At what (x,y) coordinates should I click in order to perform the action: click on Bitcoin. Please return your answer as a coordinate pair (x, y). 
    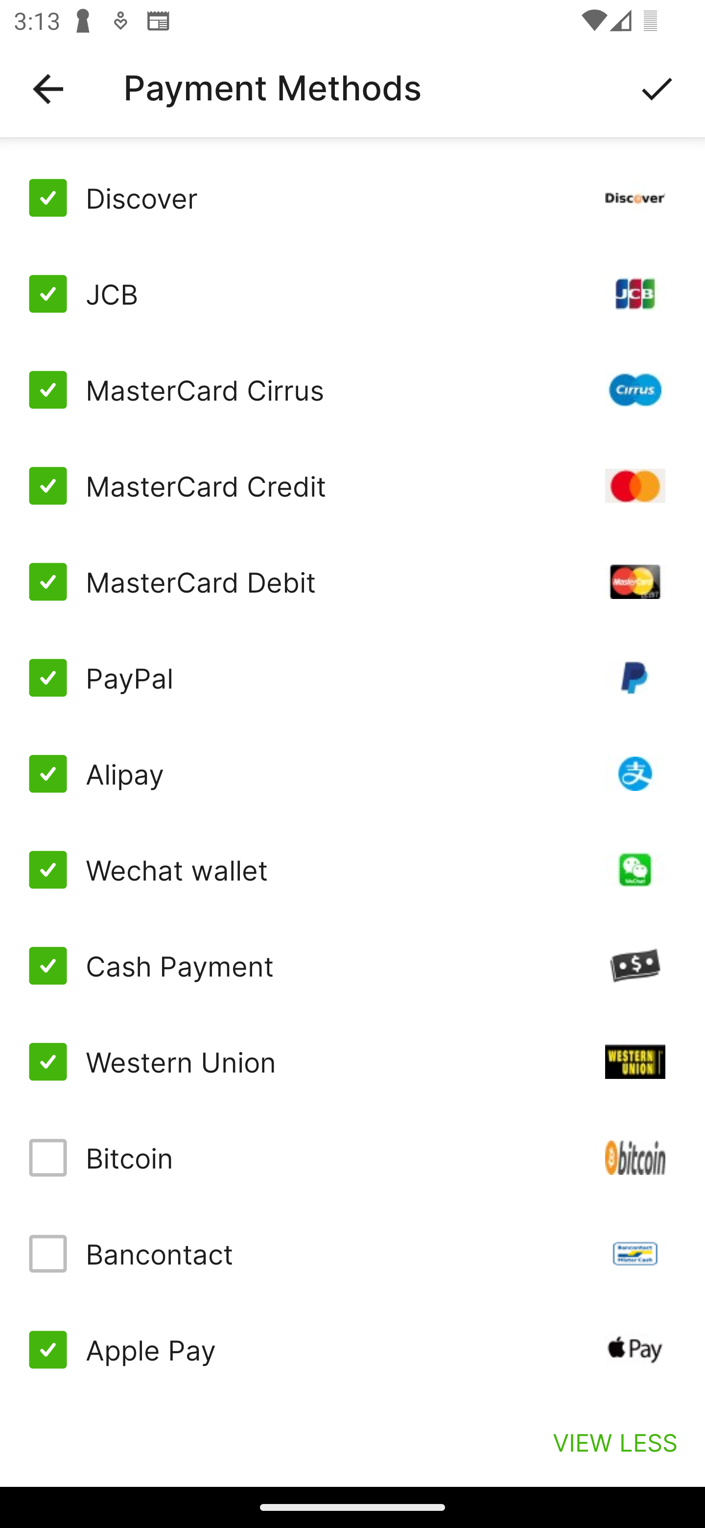
    Looking at the image, I should click on (352, 1157).